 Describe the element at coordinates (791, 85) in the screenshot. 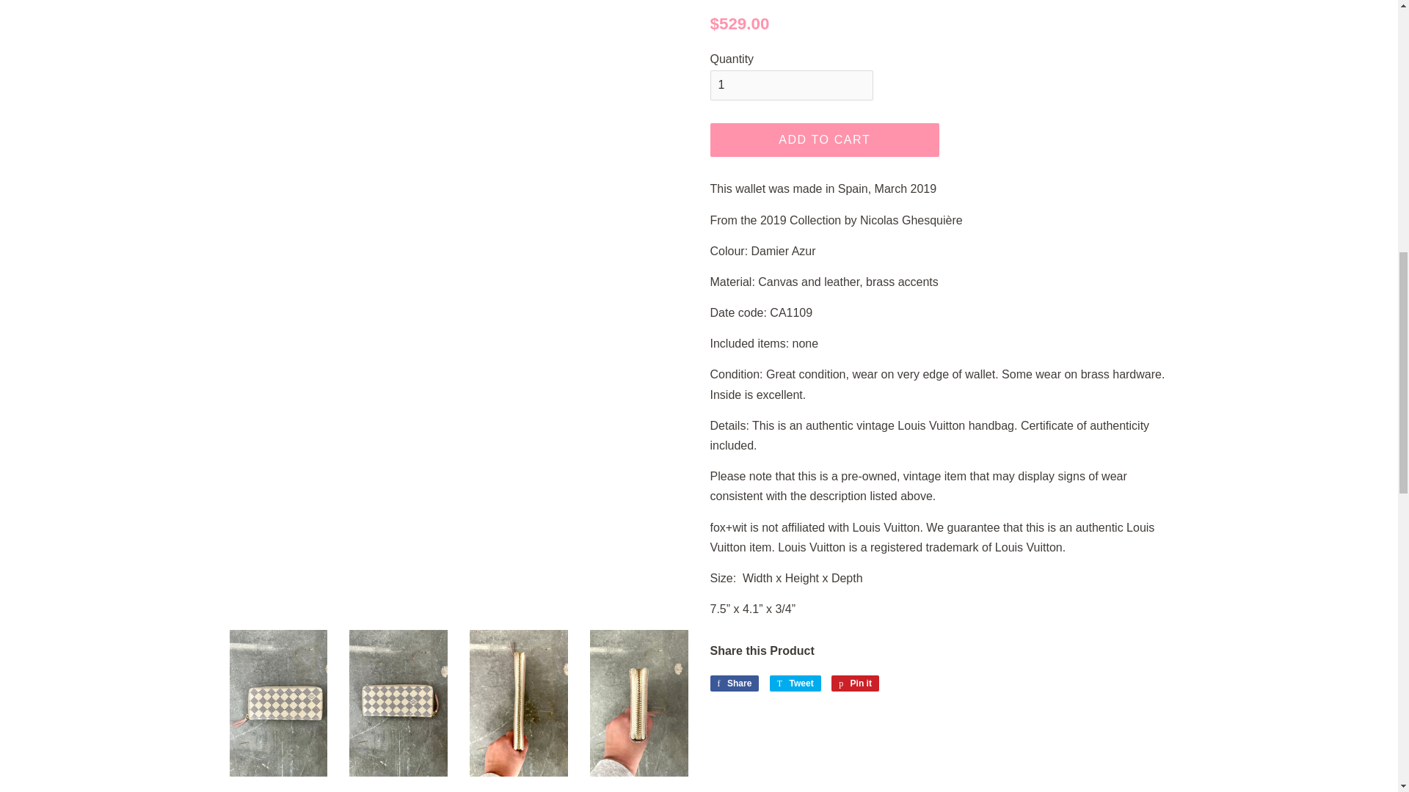

I see `1` at that location.